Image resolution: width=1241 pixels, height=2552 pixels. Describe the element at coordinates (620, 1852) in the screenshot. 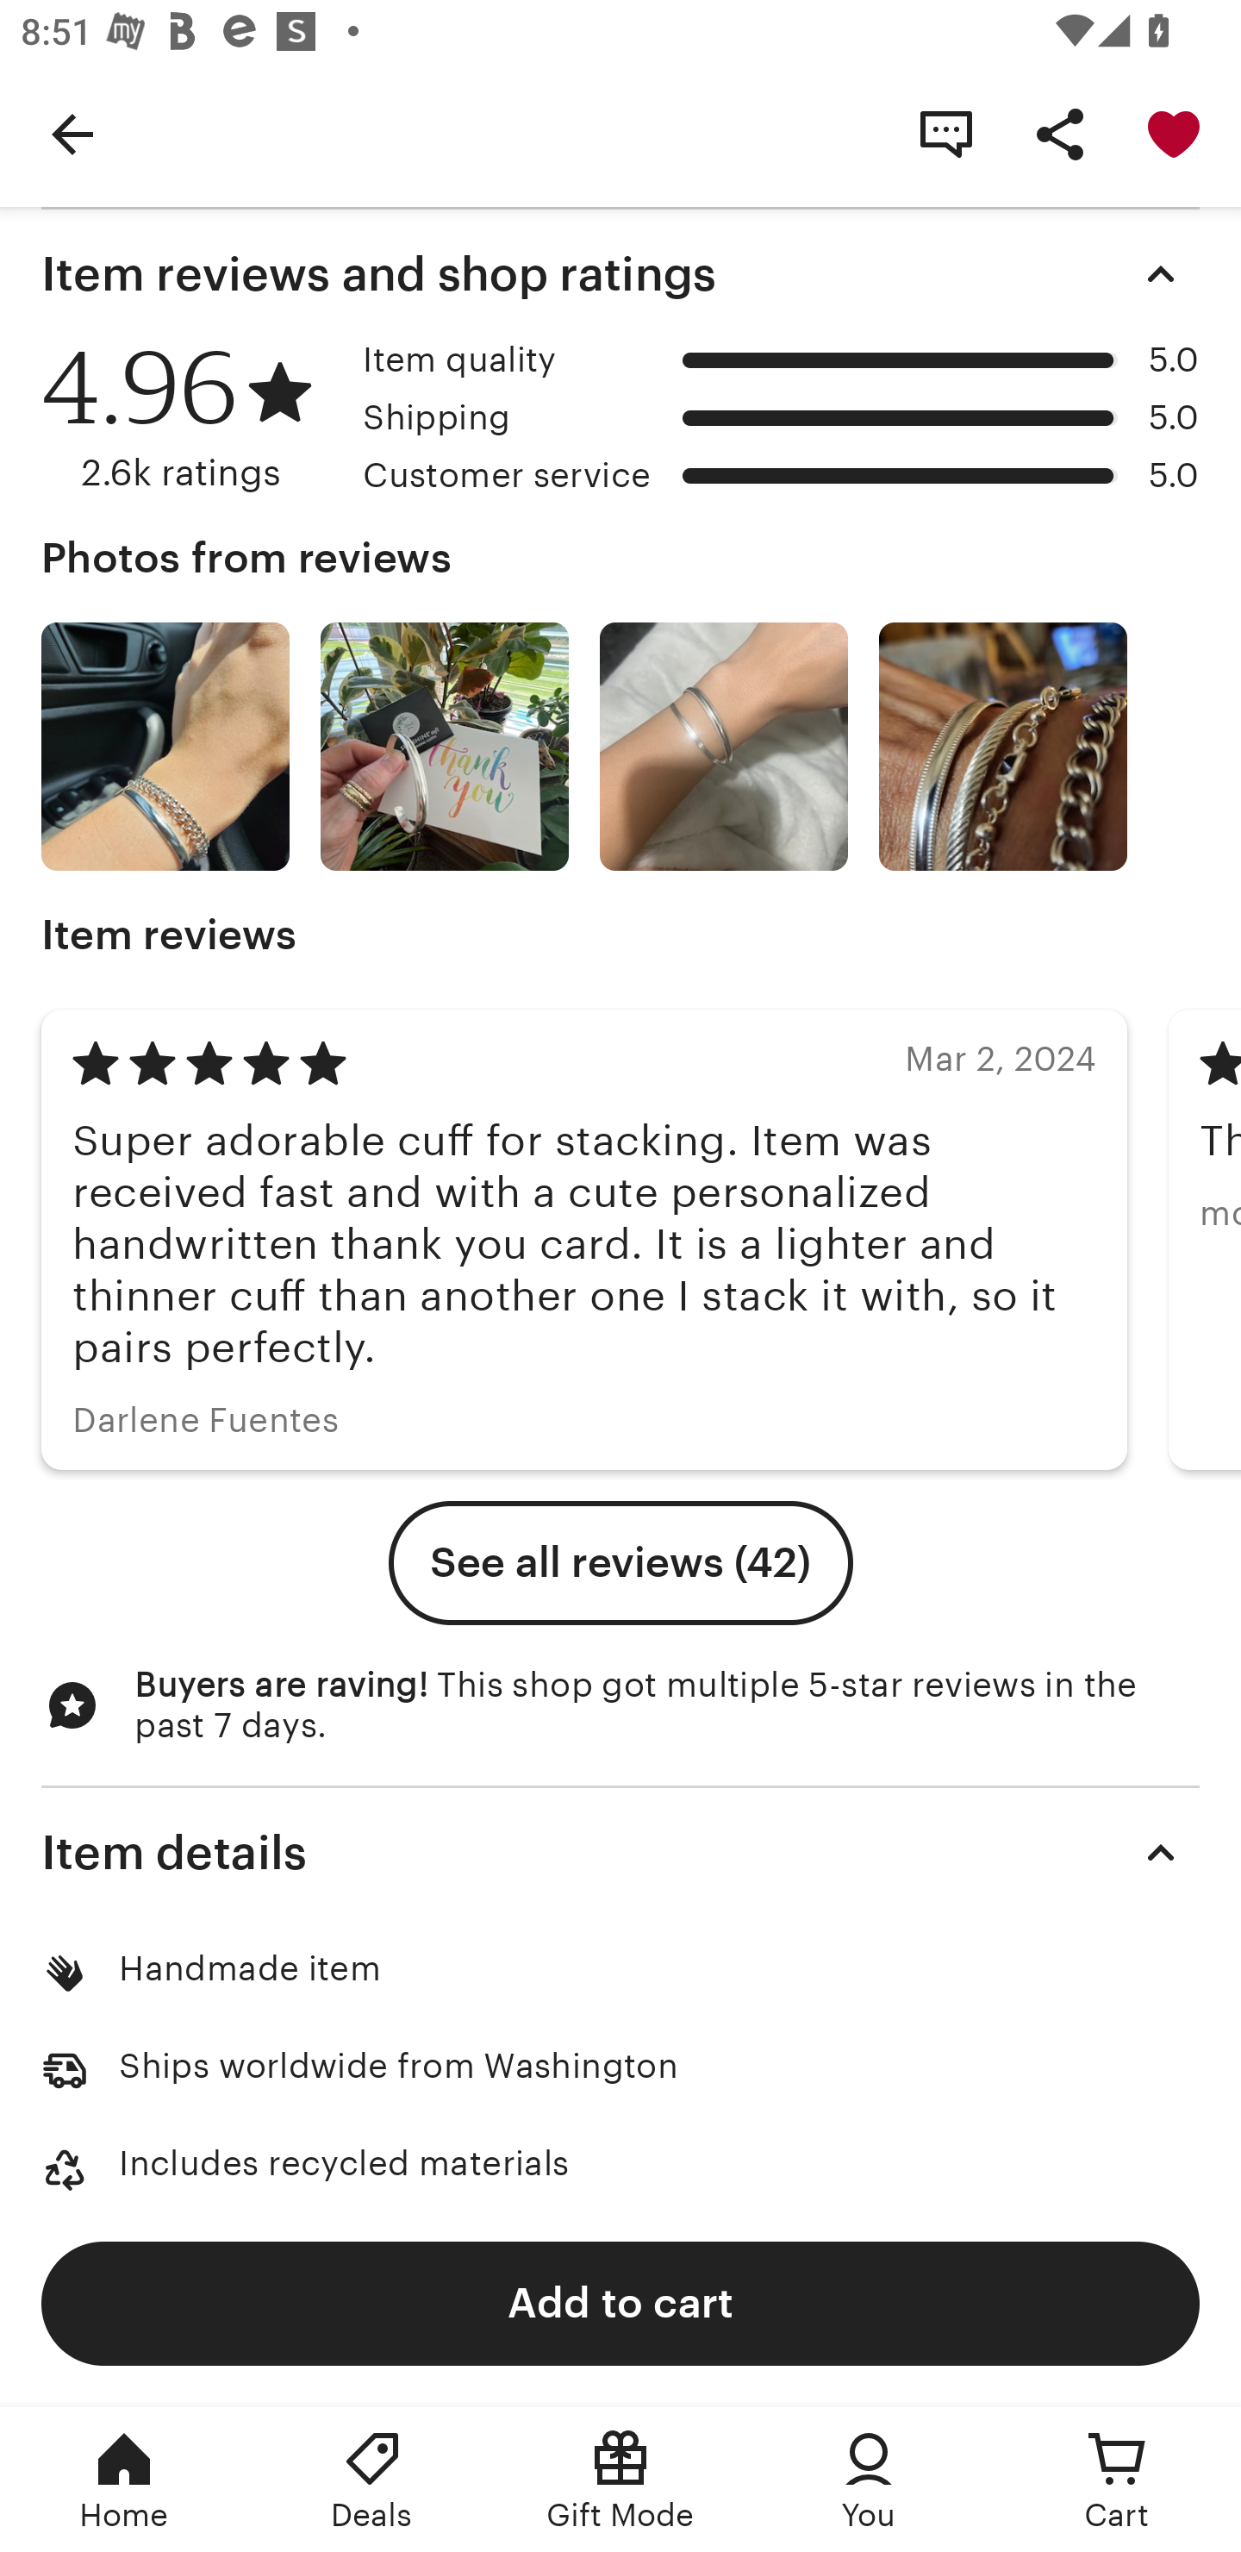

I see `Item details` at that location.